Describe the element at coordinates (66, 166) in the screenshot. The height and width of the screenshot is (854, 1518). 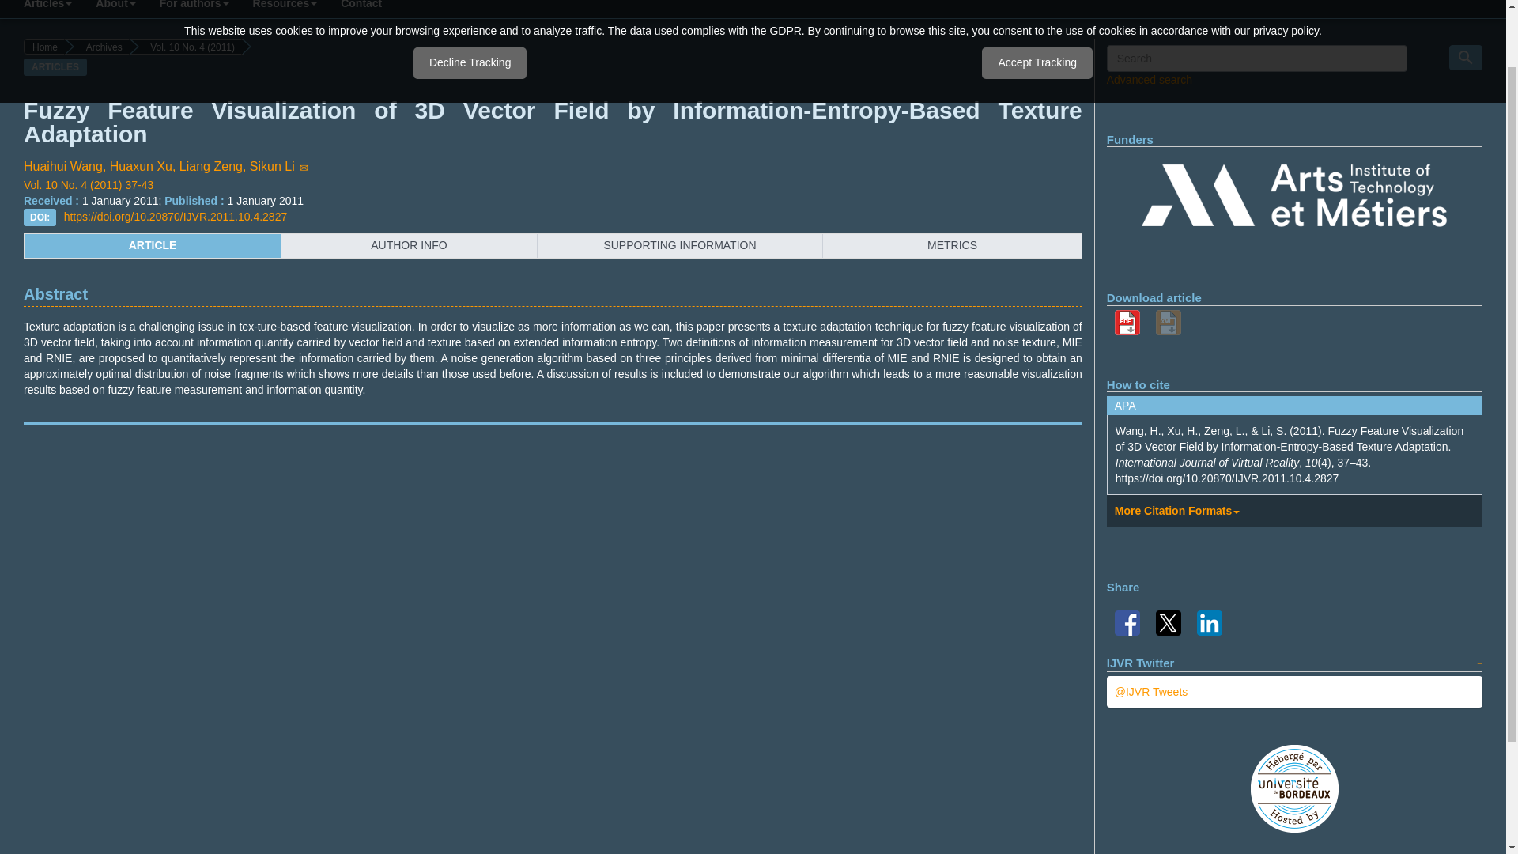
I see `Huaihui Wang, ` at that location.